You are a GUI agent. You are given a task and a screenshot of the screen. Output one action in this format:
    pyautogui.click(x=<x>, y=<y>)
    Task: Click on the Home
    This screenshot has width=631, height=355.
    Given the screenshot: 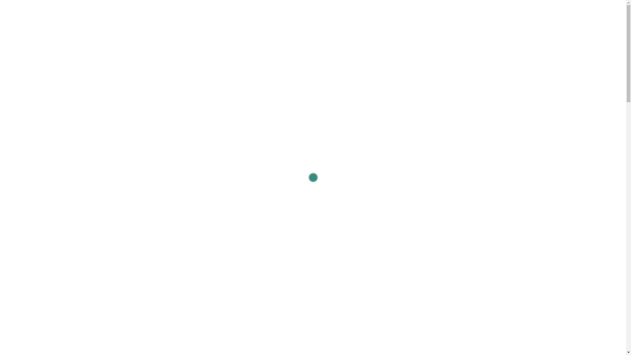 What is the action you would take?
    pyautogui.click(x=12, y=38)
    